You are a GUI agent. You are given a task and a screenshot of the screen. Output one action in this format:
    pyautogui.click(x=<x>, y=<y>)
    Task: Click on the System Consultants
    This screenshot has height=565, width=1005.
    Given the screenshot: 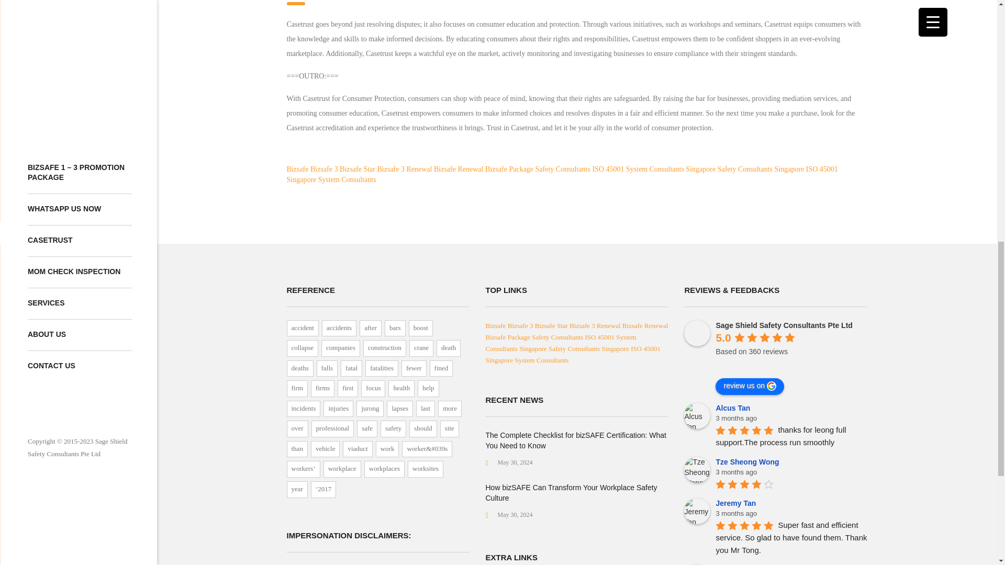 What is the action you would take?
    pyautogui.click(x=655, y=169)
    